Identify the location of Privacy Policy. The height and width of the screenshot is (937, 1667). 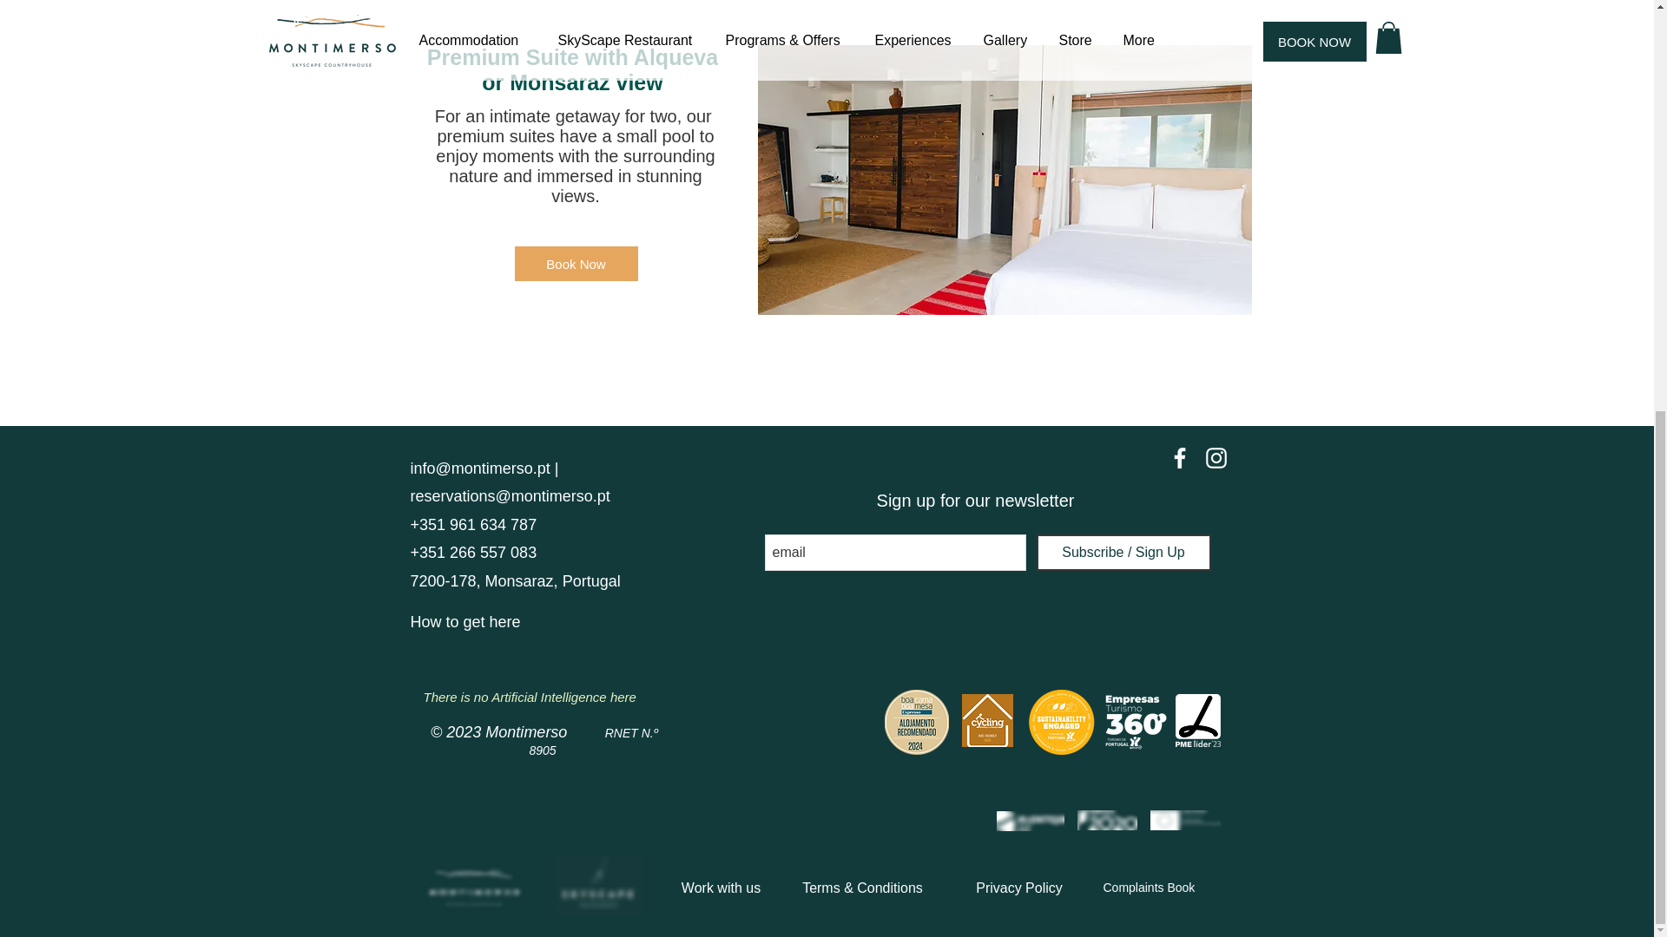
(1019, 888).